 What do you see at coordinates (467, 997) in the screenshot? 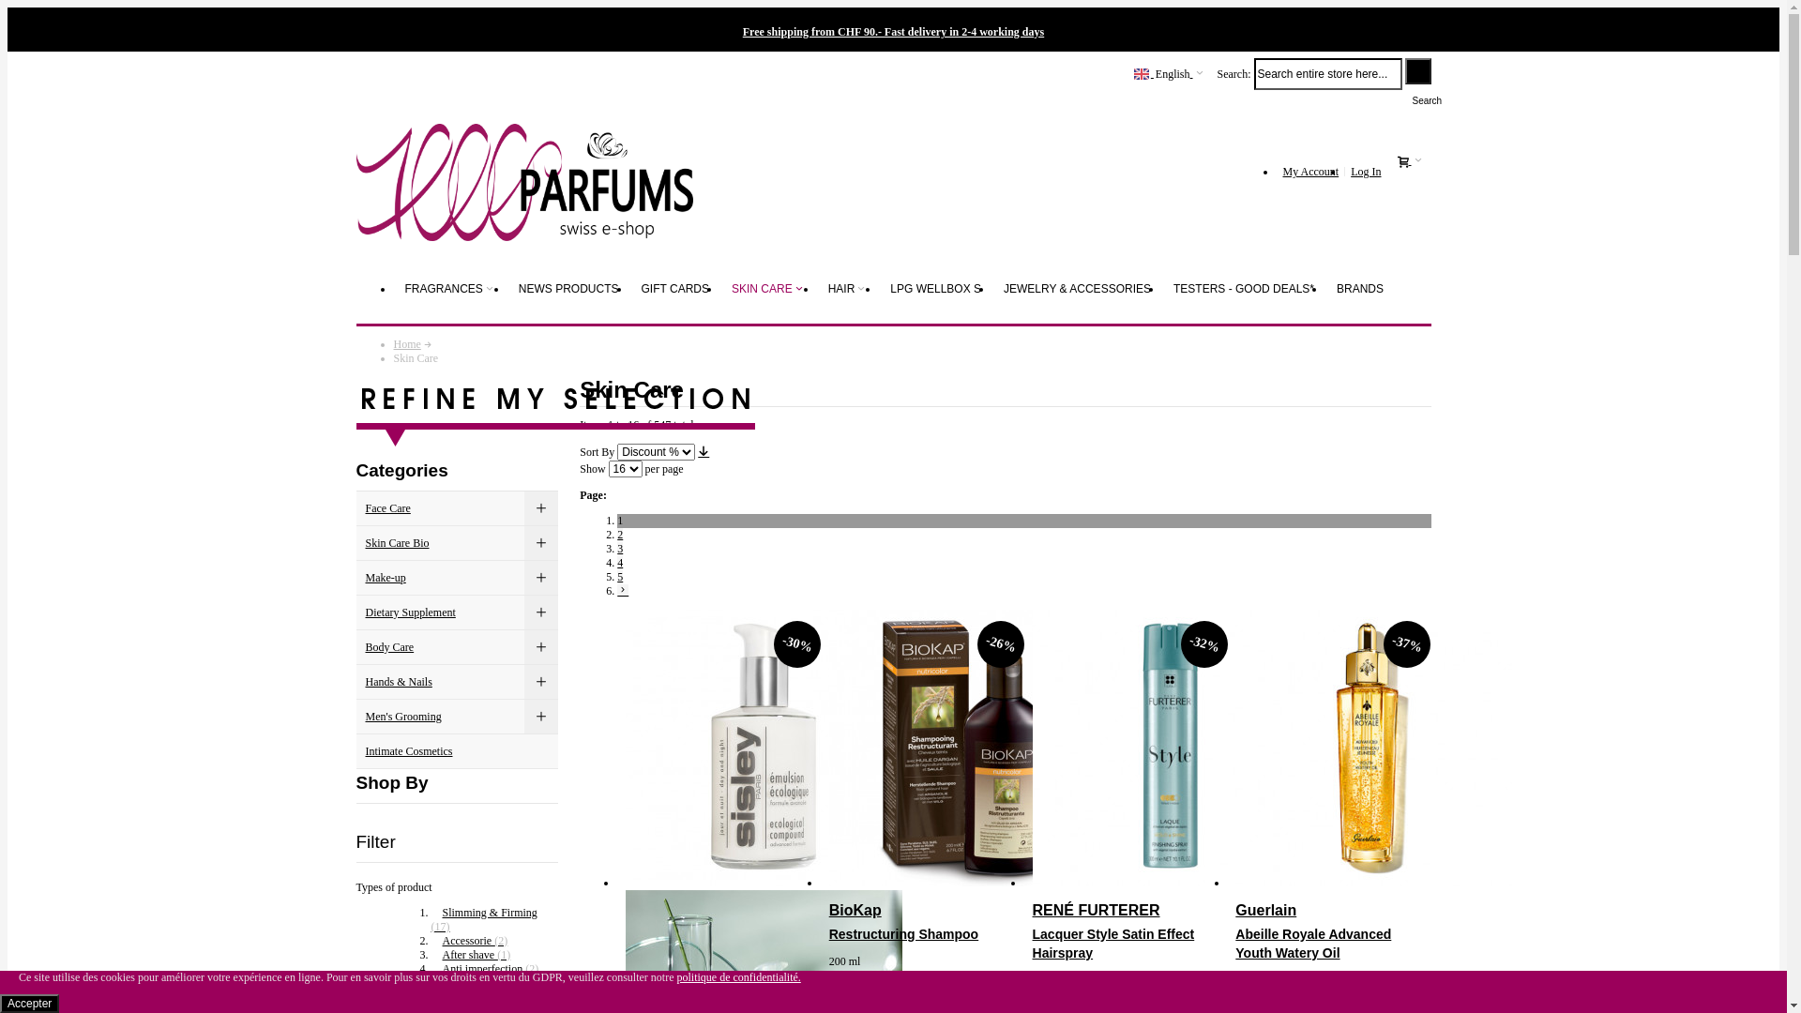
I see `Baby care (6)` at bounding box center [467, 997].